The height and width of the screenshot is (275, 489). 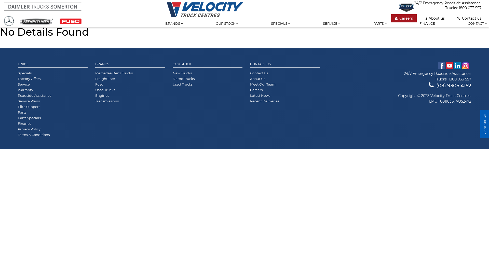 I want to click on About us, so click(x=435, y=18).